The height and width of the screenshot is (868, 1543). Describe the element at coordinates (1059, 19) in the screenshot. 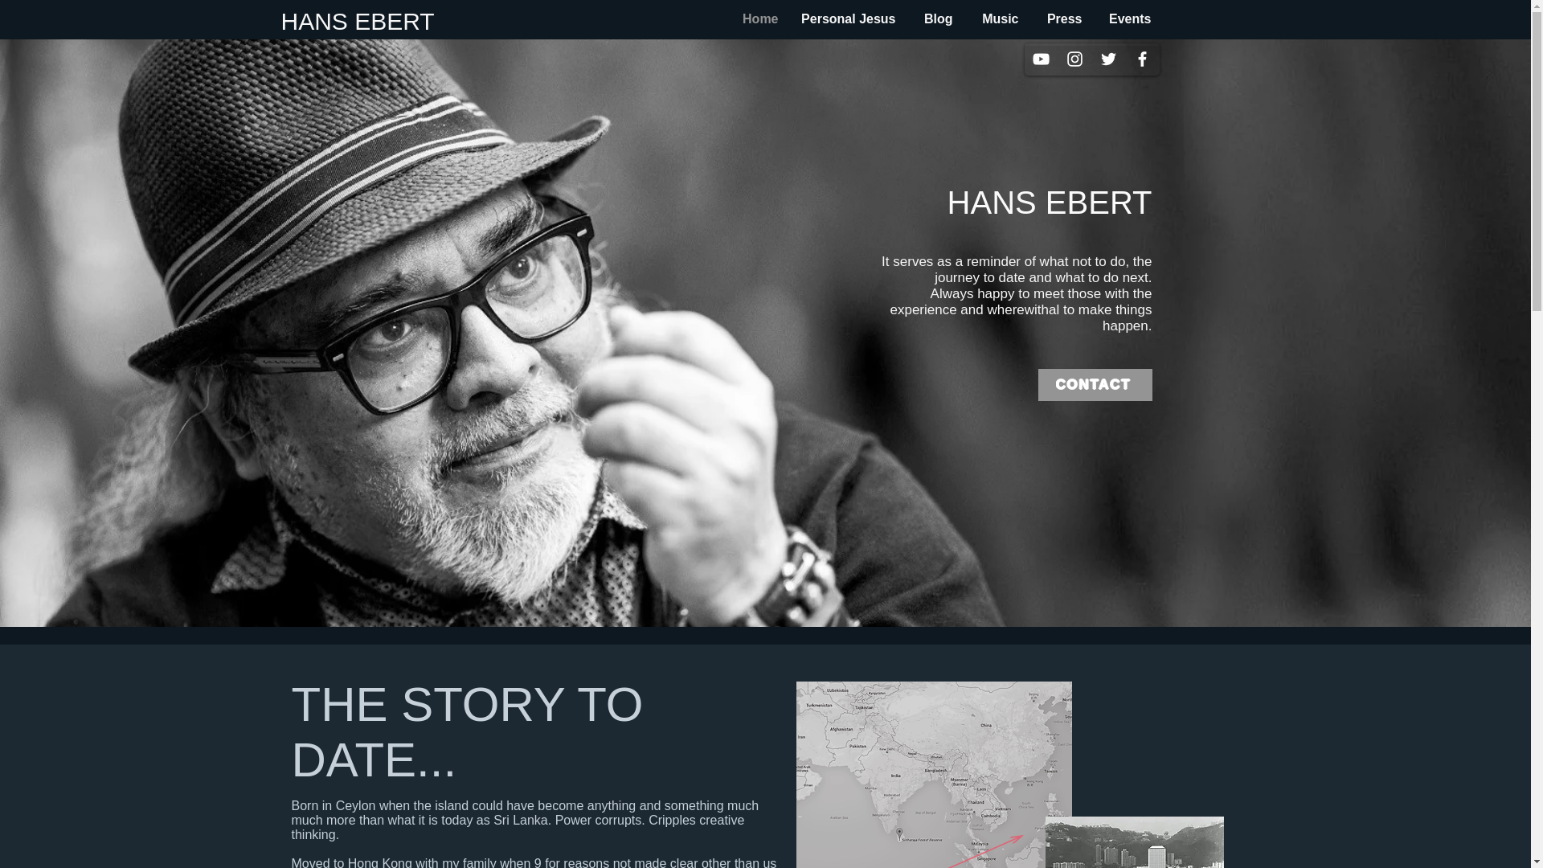

I see `Press` at that location.